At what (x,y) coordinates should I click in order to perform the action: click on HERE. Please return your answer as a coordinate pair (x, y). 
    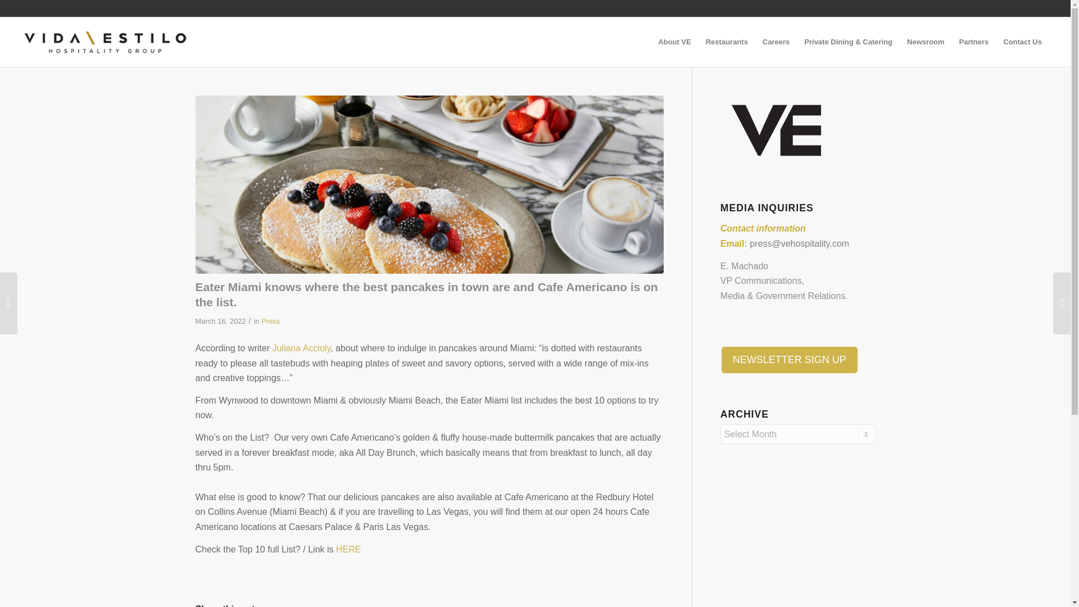
    Looking at the image, I should click on (348, 549).